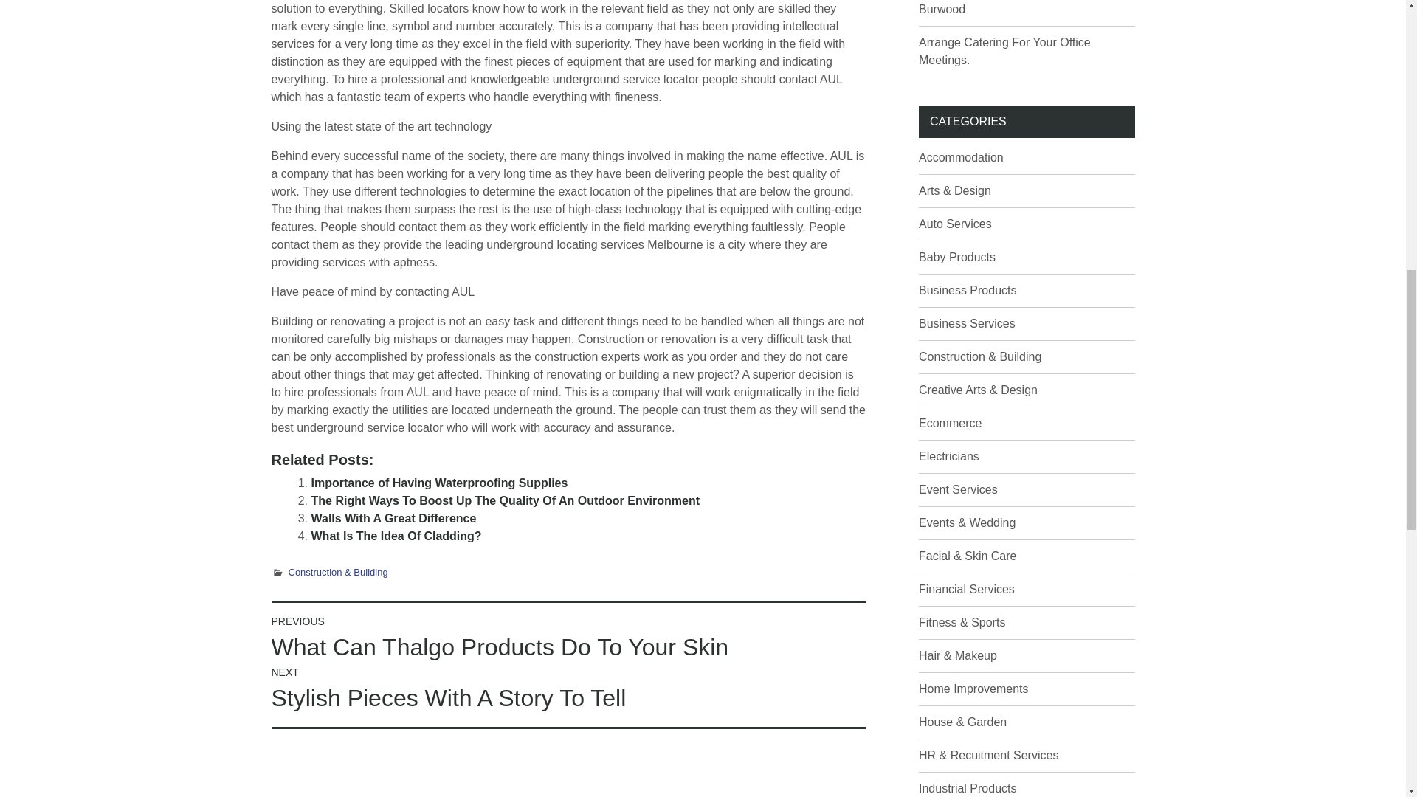 Image resolution: width=1417 pixels, height=797 pixels. I want to click on Baby Products, so click(956, 257).